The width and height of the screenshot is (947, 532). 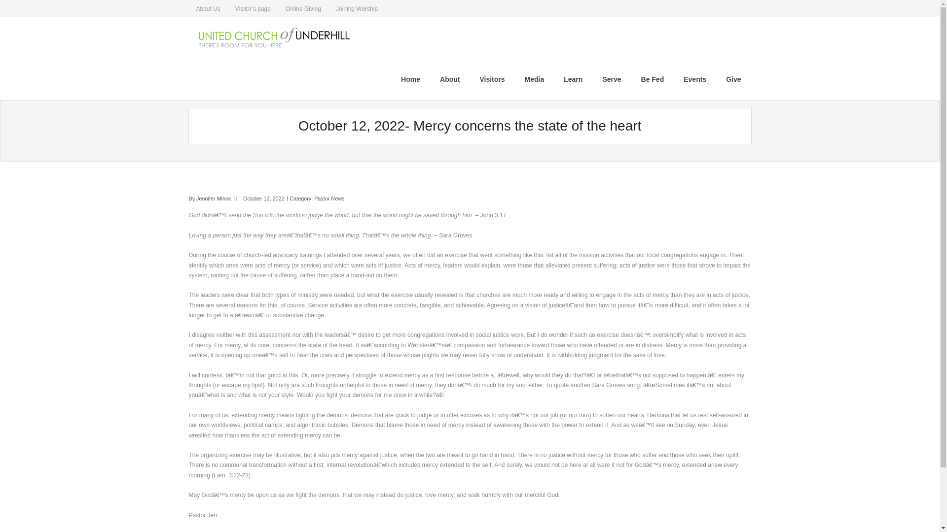 I want to click on Media, so click(x=535, y=79).